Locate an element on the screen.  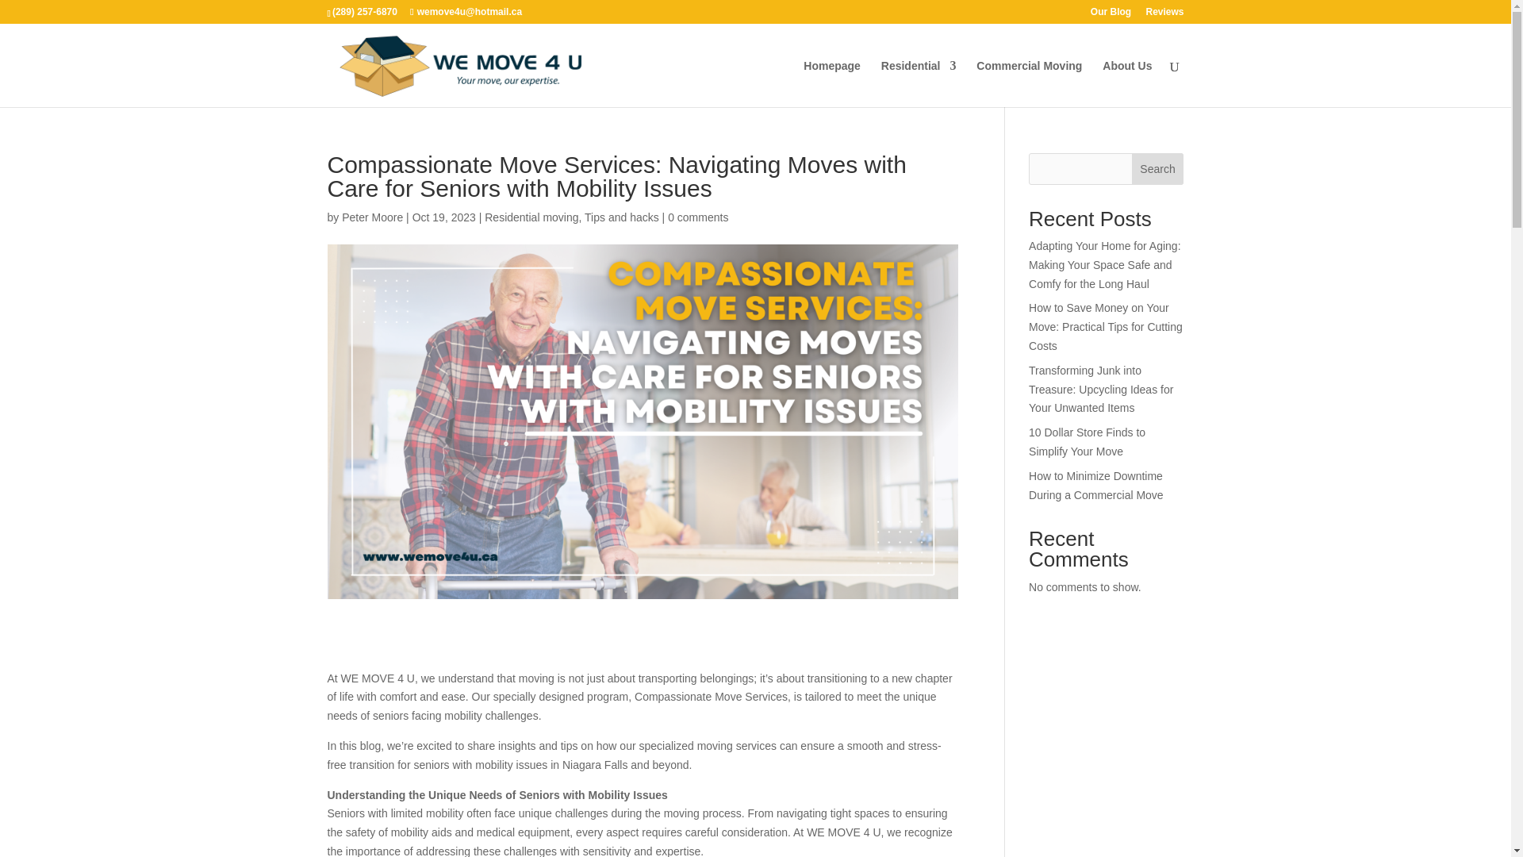
Reviews is located at coordinates (1164, 15).